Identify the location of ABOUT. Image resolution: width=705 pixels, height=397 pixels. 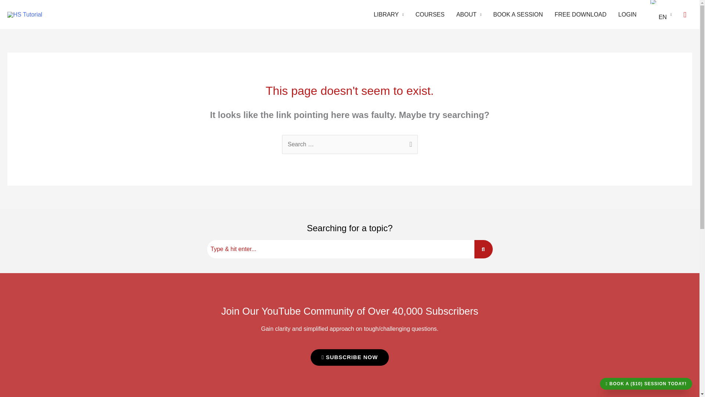
(469, 14).